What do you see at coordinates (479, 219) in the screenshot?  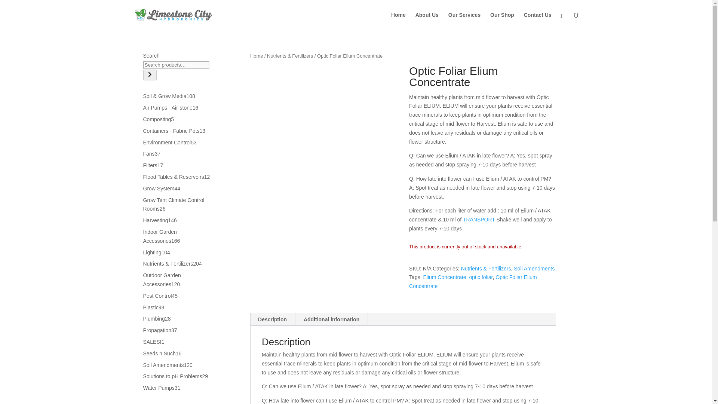 I see `TRANSPORT` at bounding box center [479, 219].